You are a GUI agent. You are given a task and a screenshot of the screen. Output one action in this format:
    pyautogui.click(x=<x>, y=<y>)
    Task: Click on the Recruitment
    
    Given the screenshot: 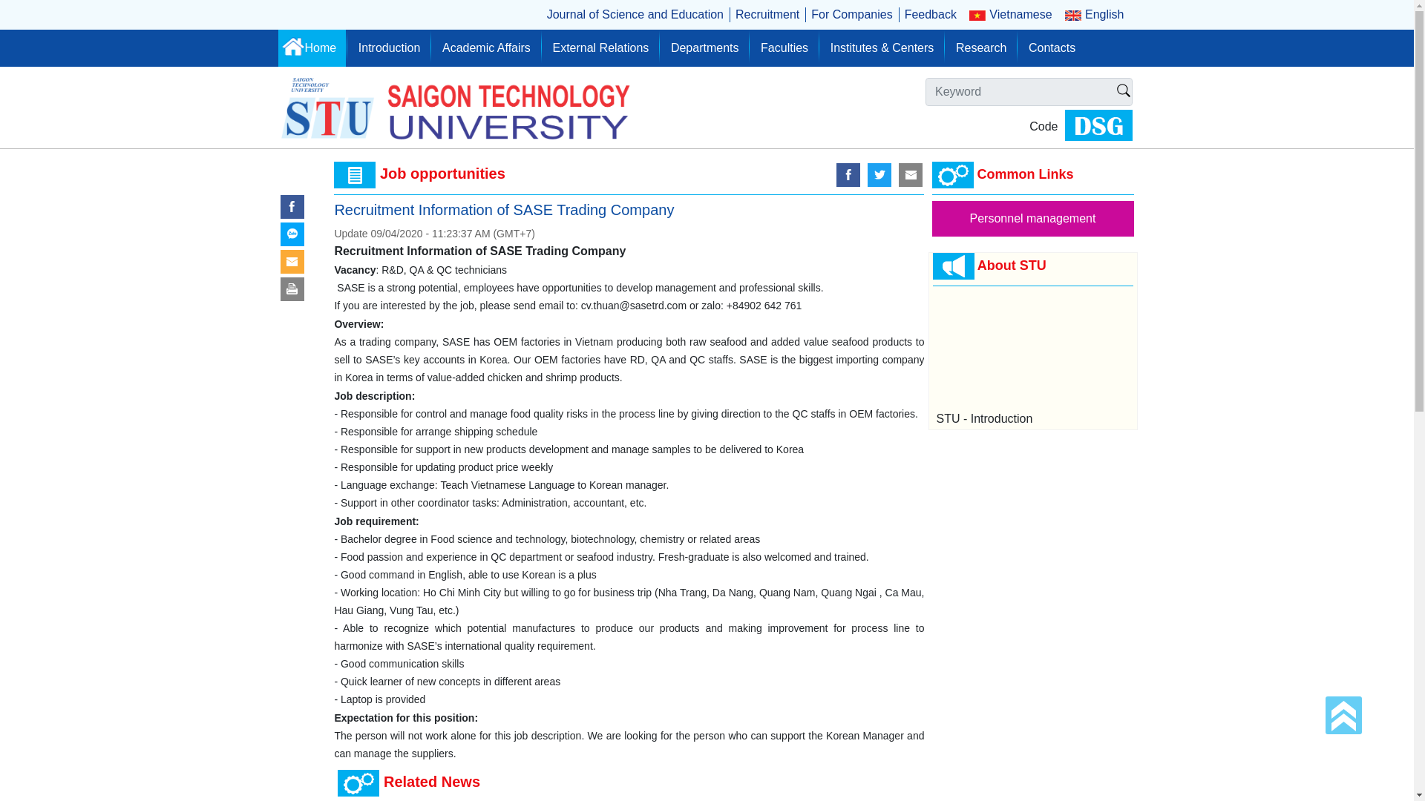 What is the action you would take?
    pyautogui.click(x=767, y=15)
    